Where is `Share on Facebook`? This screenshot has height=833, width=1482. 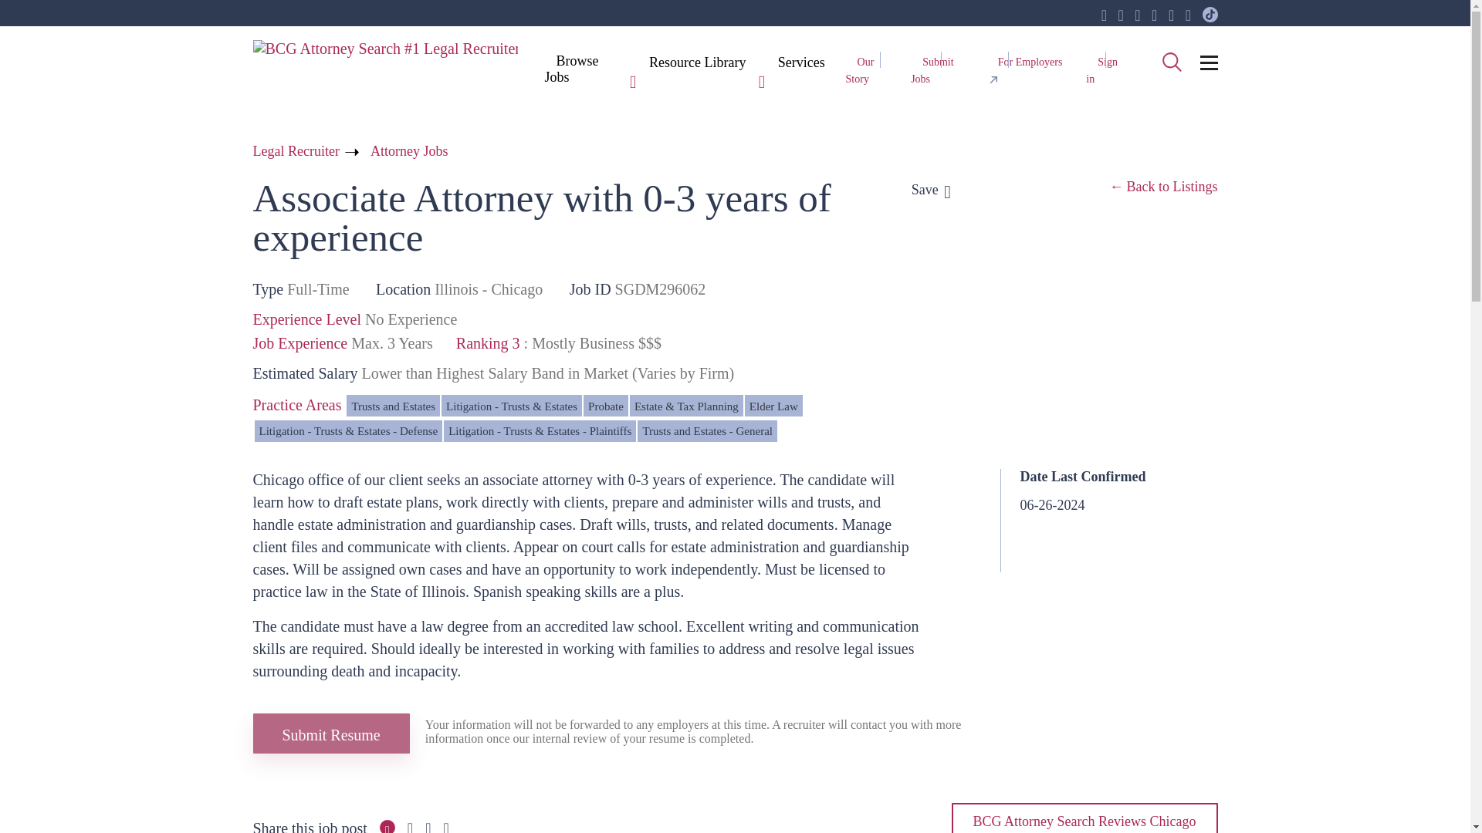 Share on Facebook is located at coordinates (387, 827).